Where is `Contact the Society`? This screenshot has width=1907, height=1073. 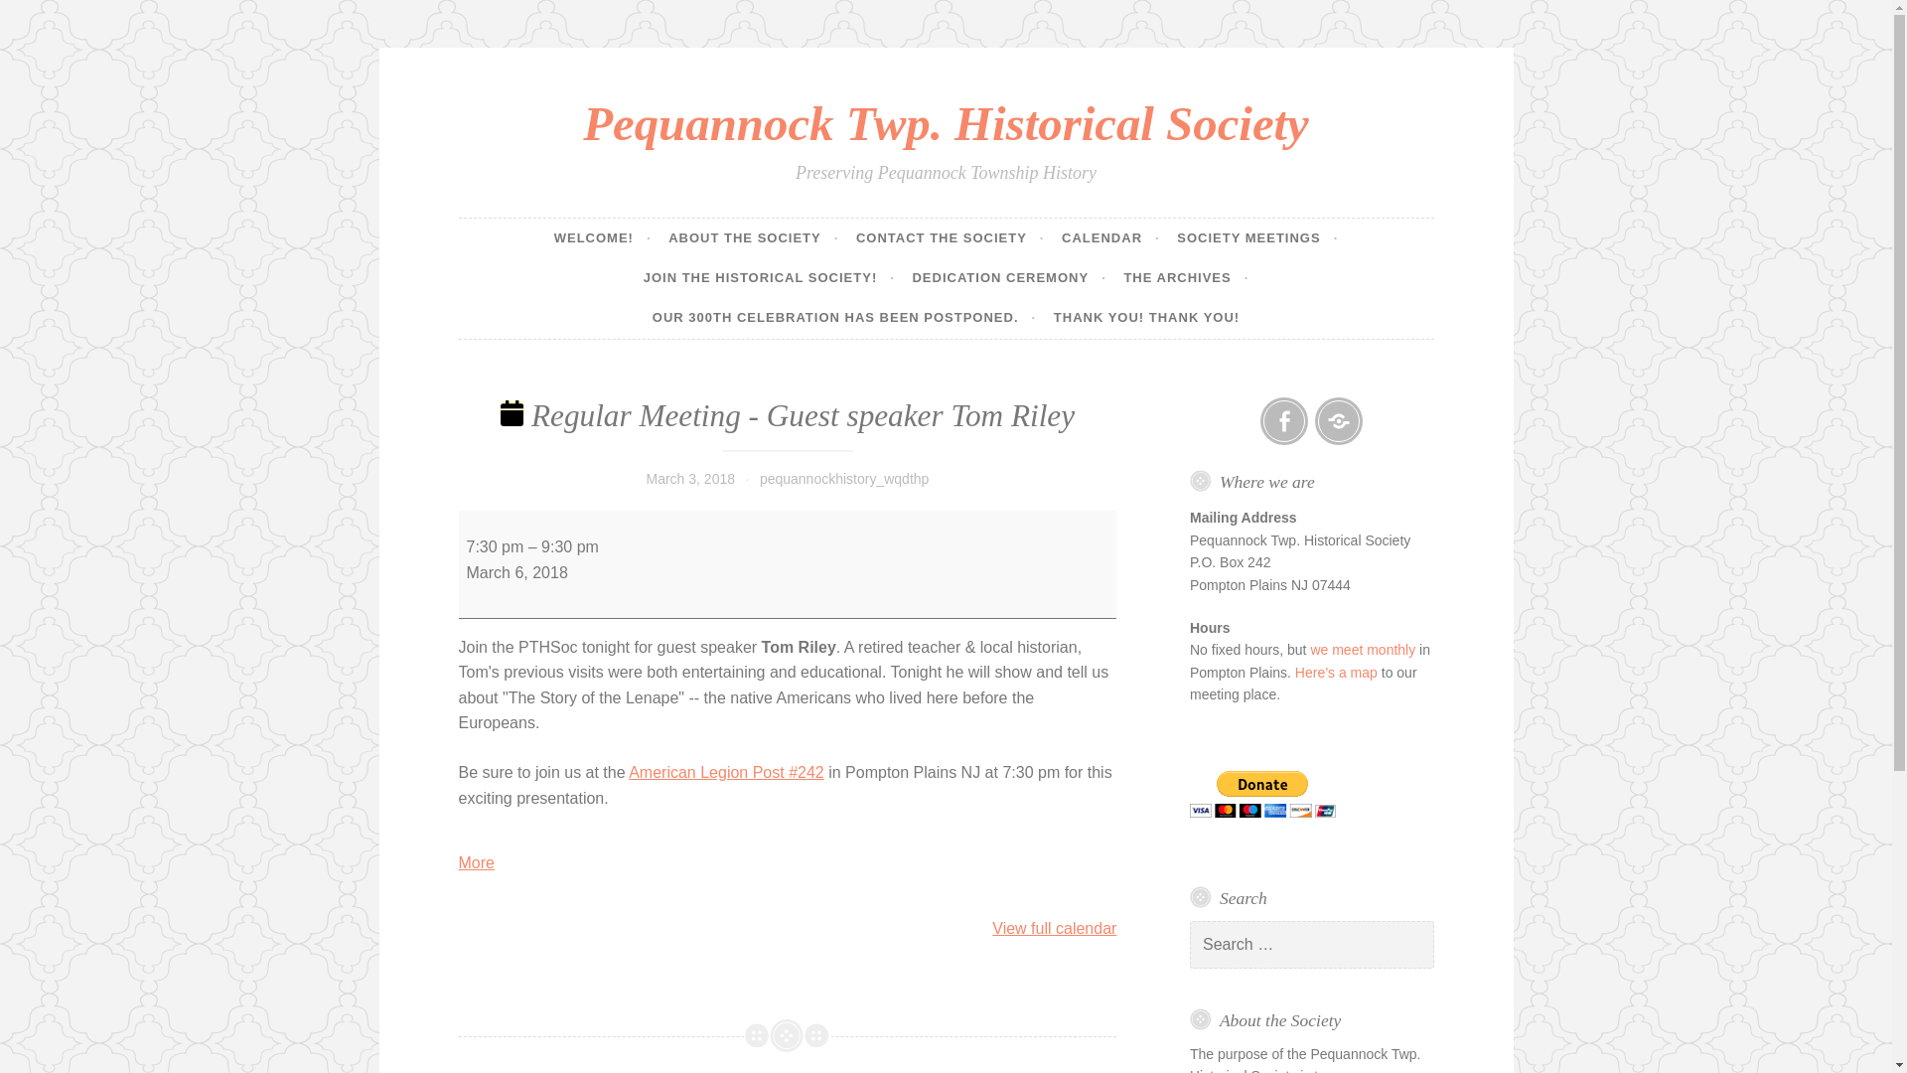
Contact the Society is located at coordinates (1339, 421).